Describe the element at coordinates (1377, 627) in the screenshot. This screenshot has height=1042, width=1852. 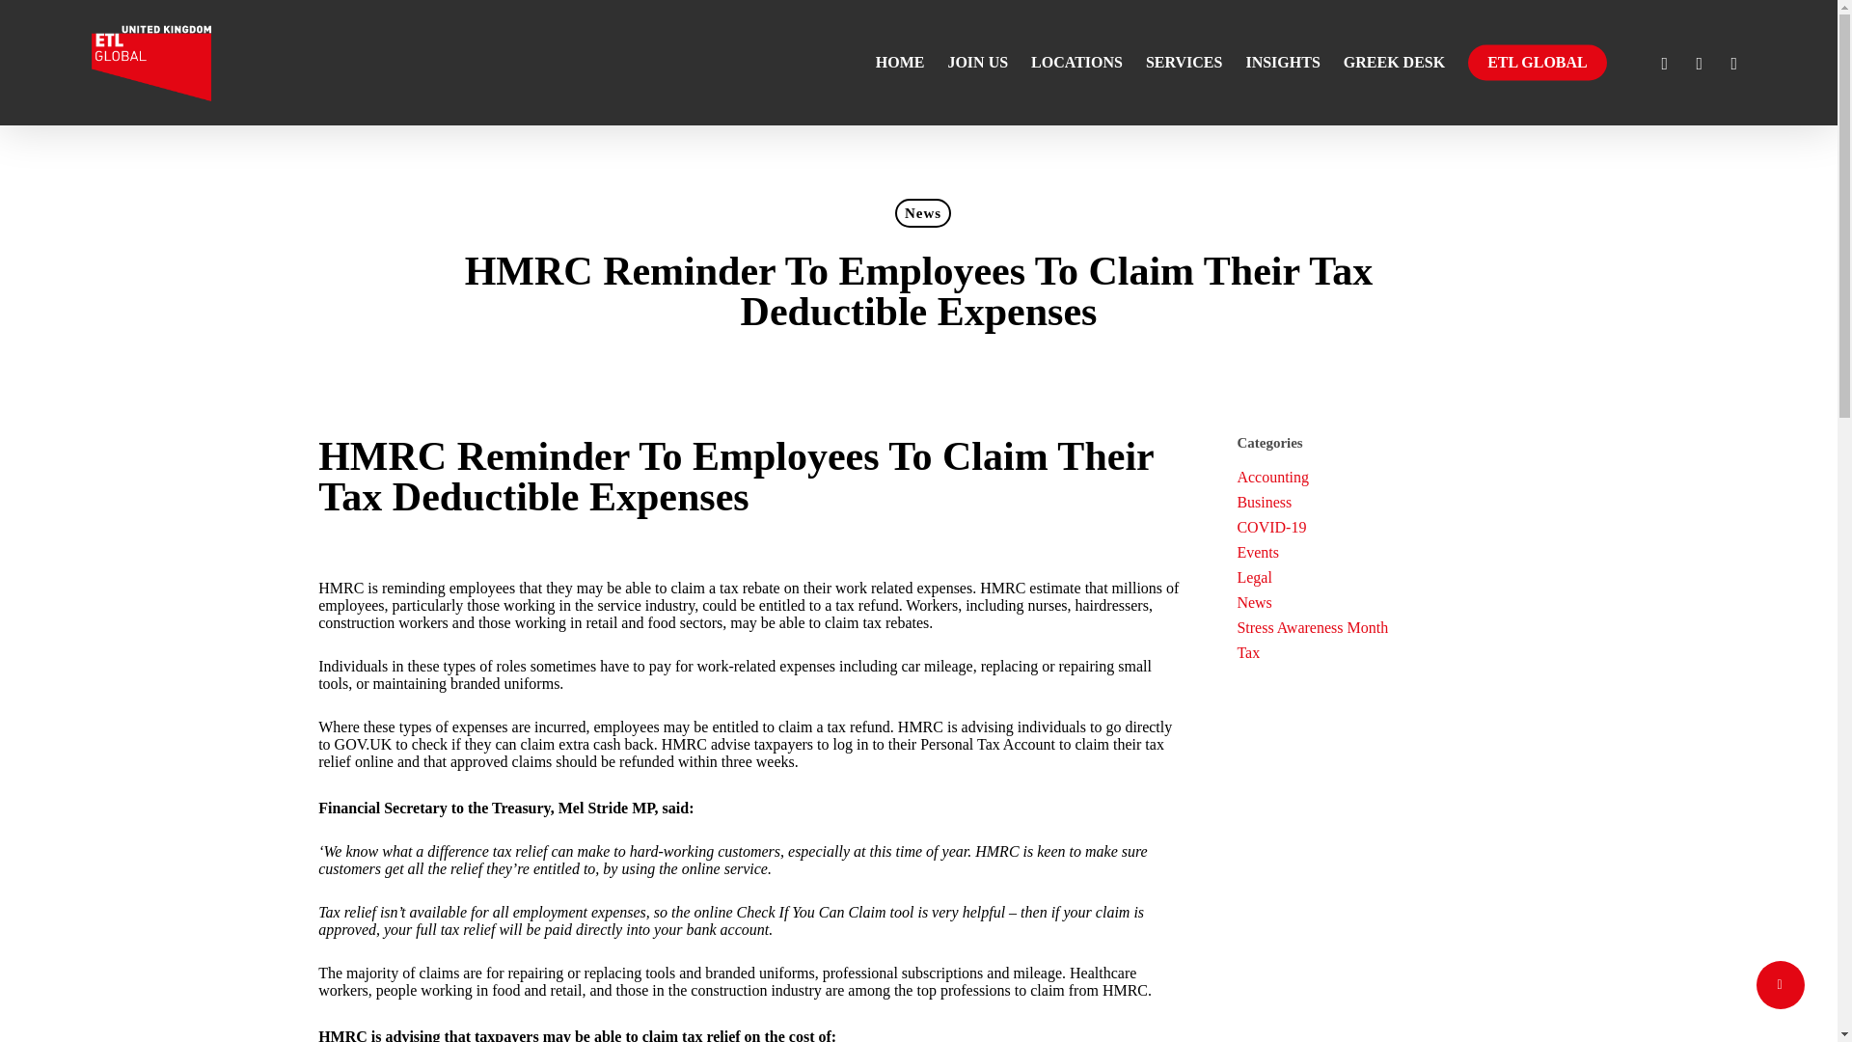
I see `Stress Awareness Month` at that location.